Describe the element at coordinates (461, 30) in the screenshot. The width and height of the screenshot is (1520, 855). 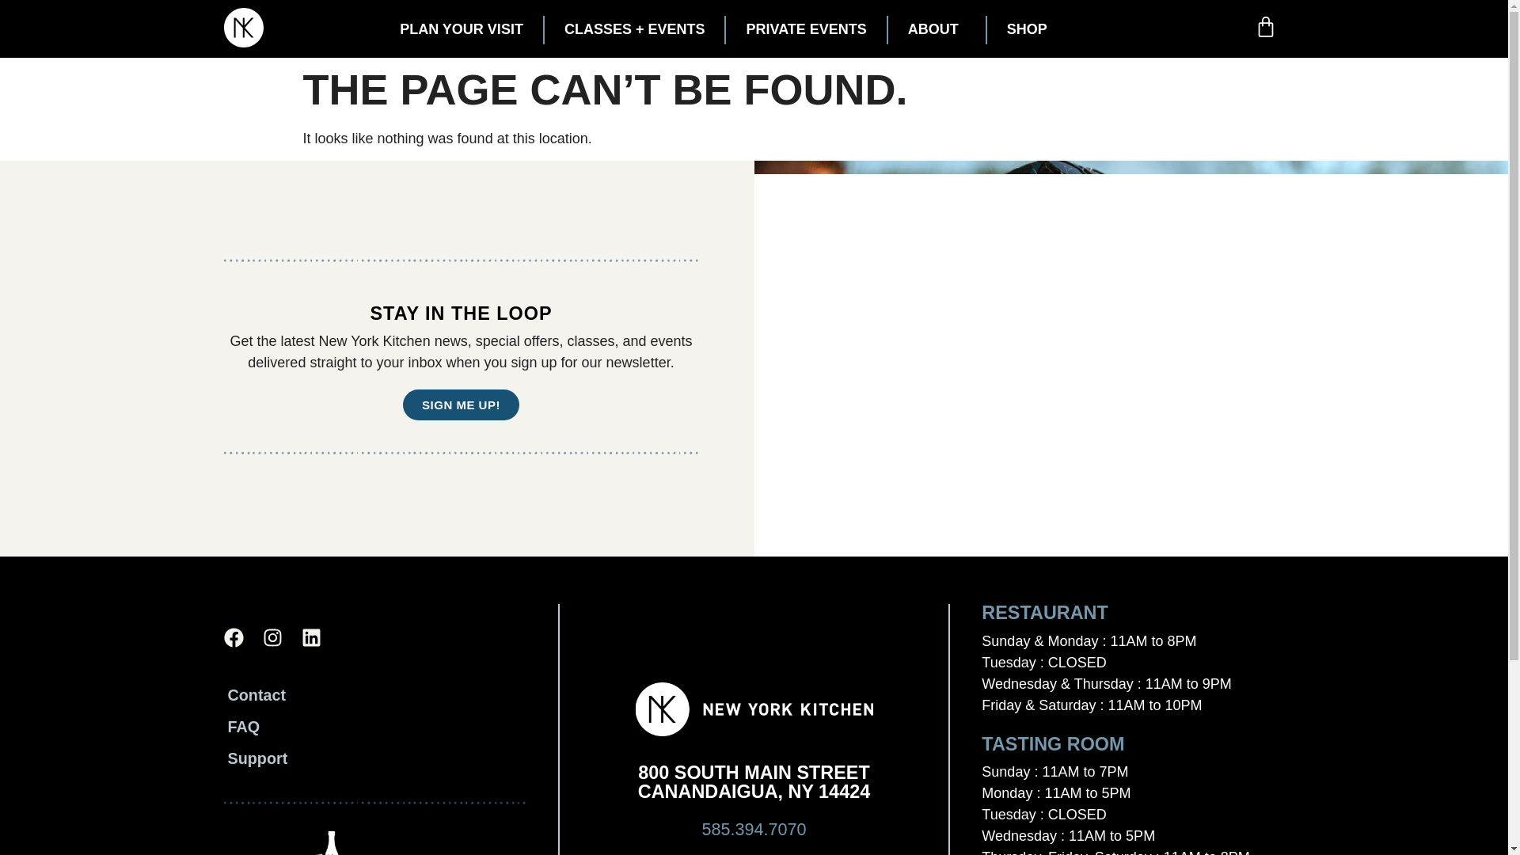
I see `PLAN YOUR VISIT` at that location.